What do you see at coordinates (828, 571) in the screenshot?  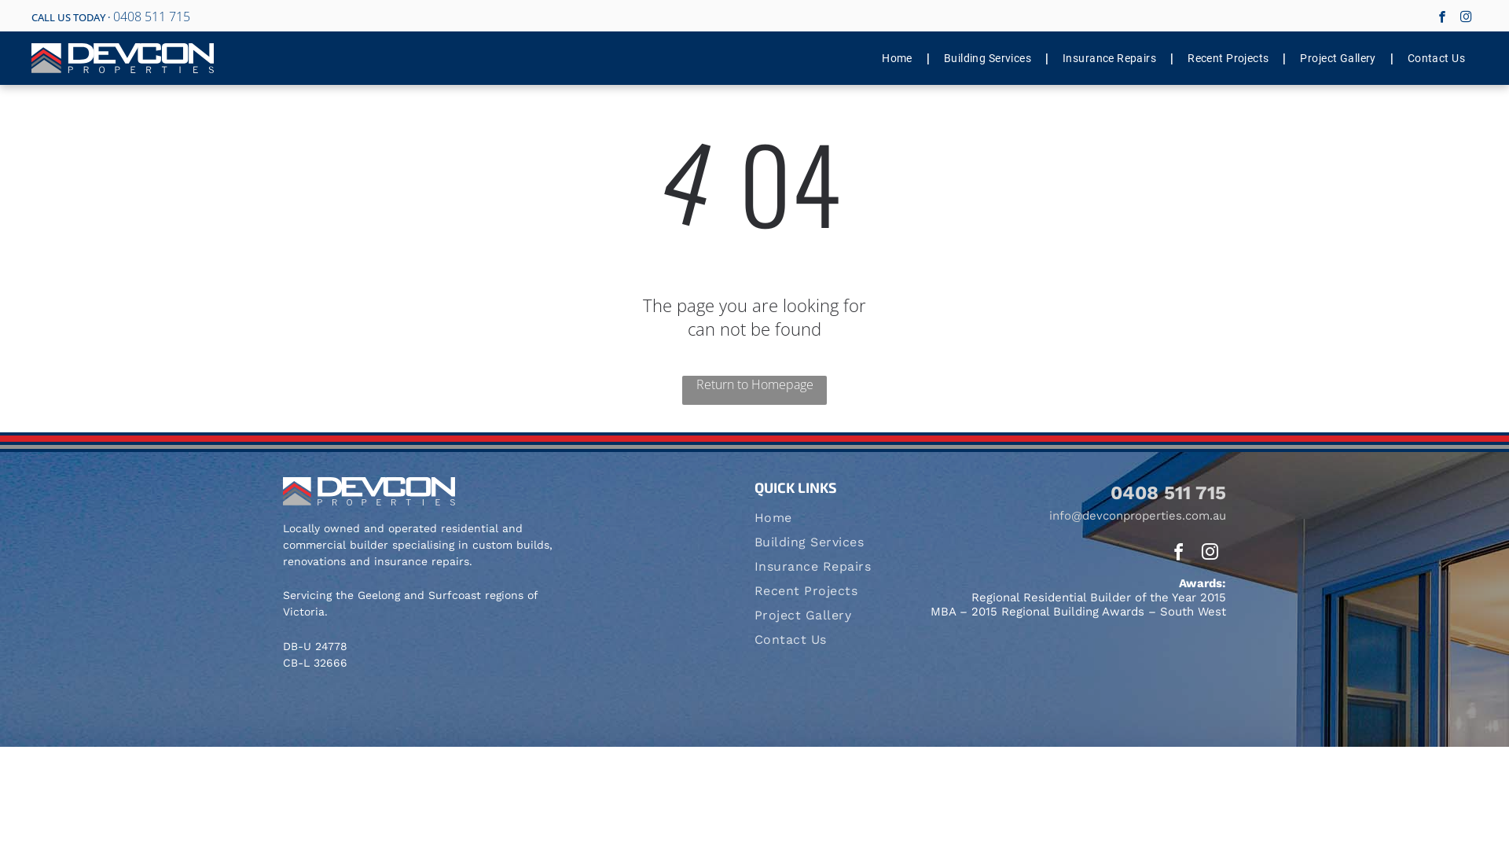 I see `Insurance Repairs` at bounding box center [828, 571].